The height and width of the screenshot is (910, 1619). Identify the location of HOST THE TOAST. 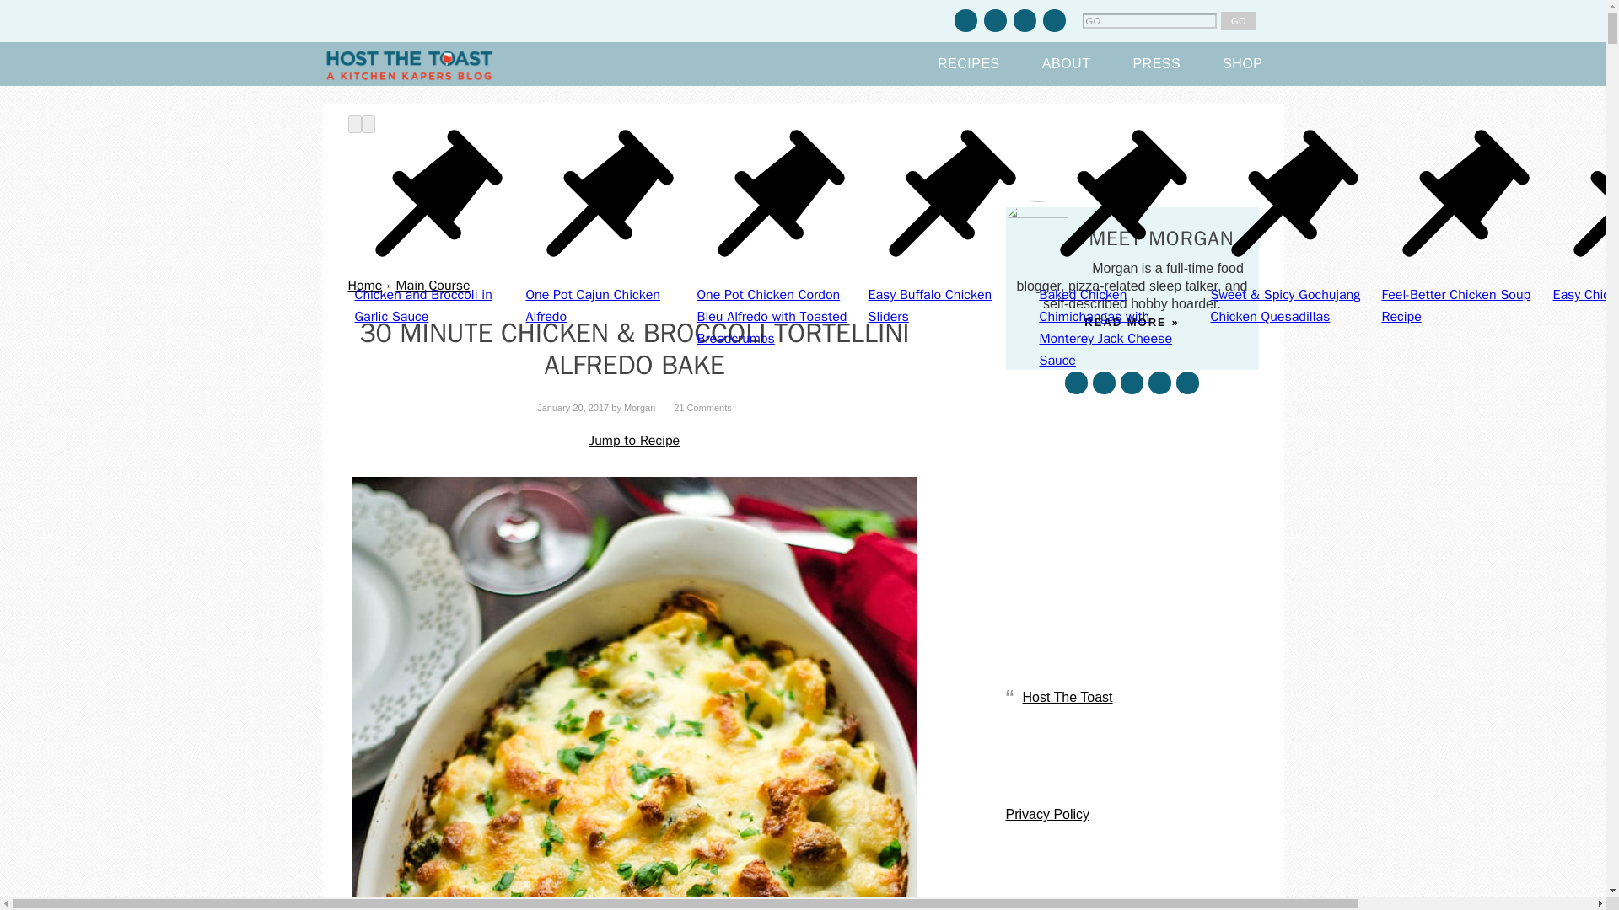
(449, 62).